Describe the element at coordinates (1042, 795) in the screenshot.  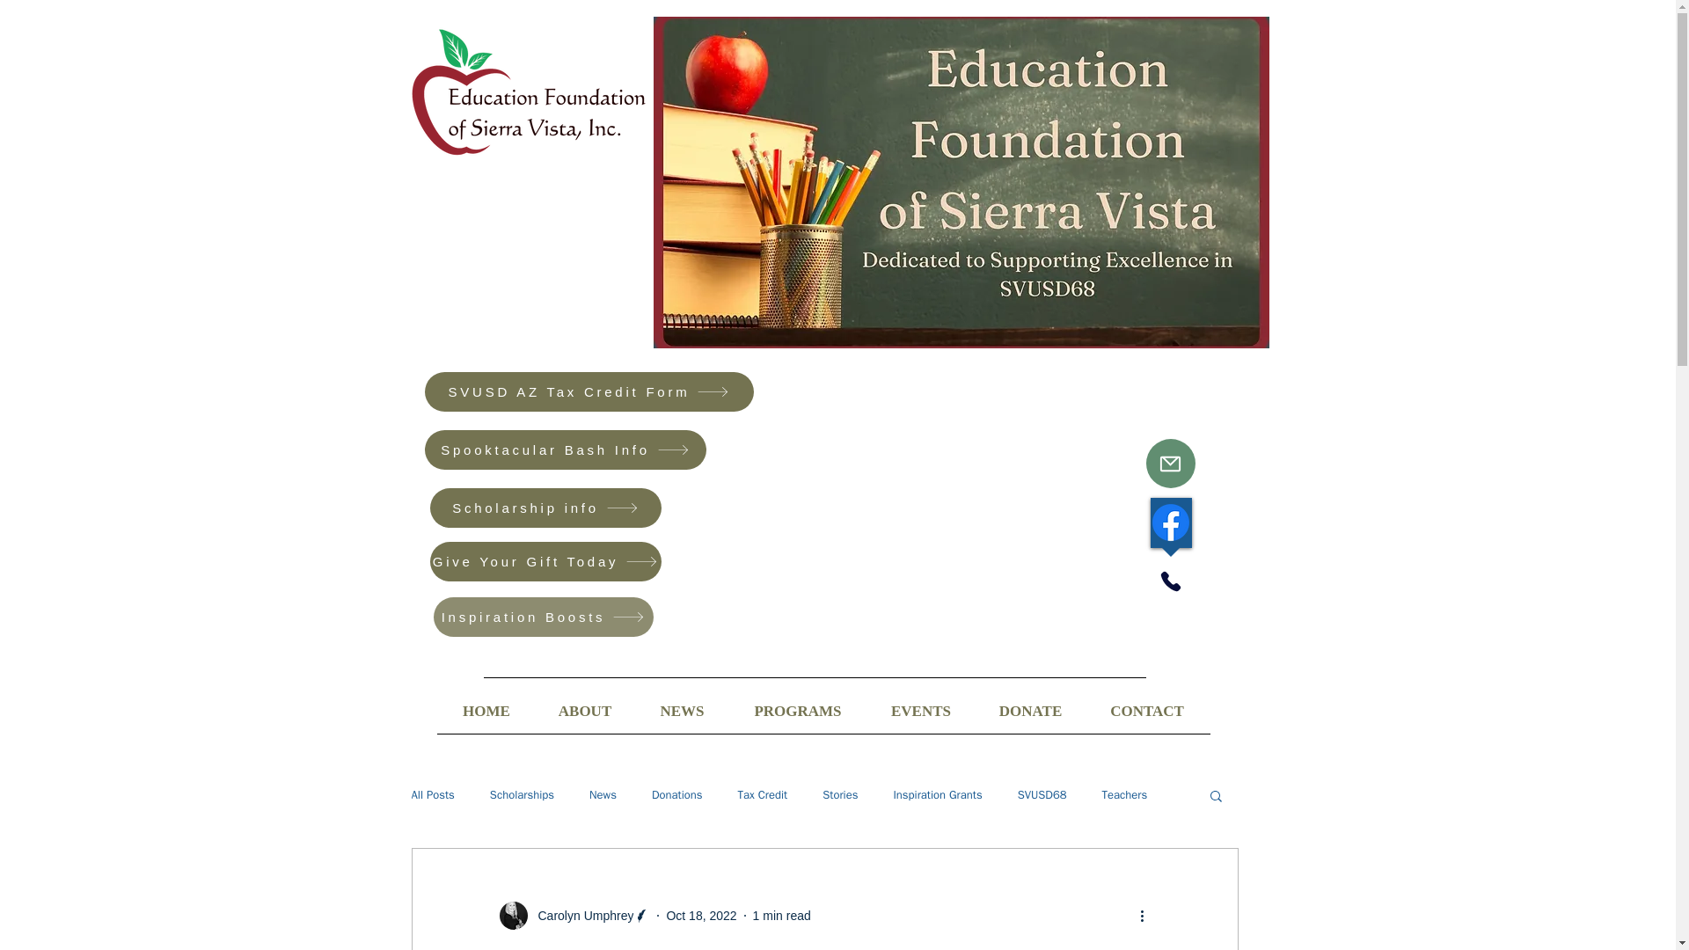
I see `SVUSD68` at that location.